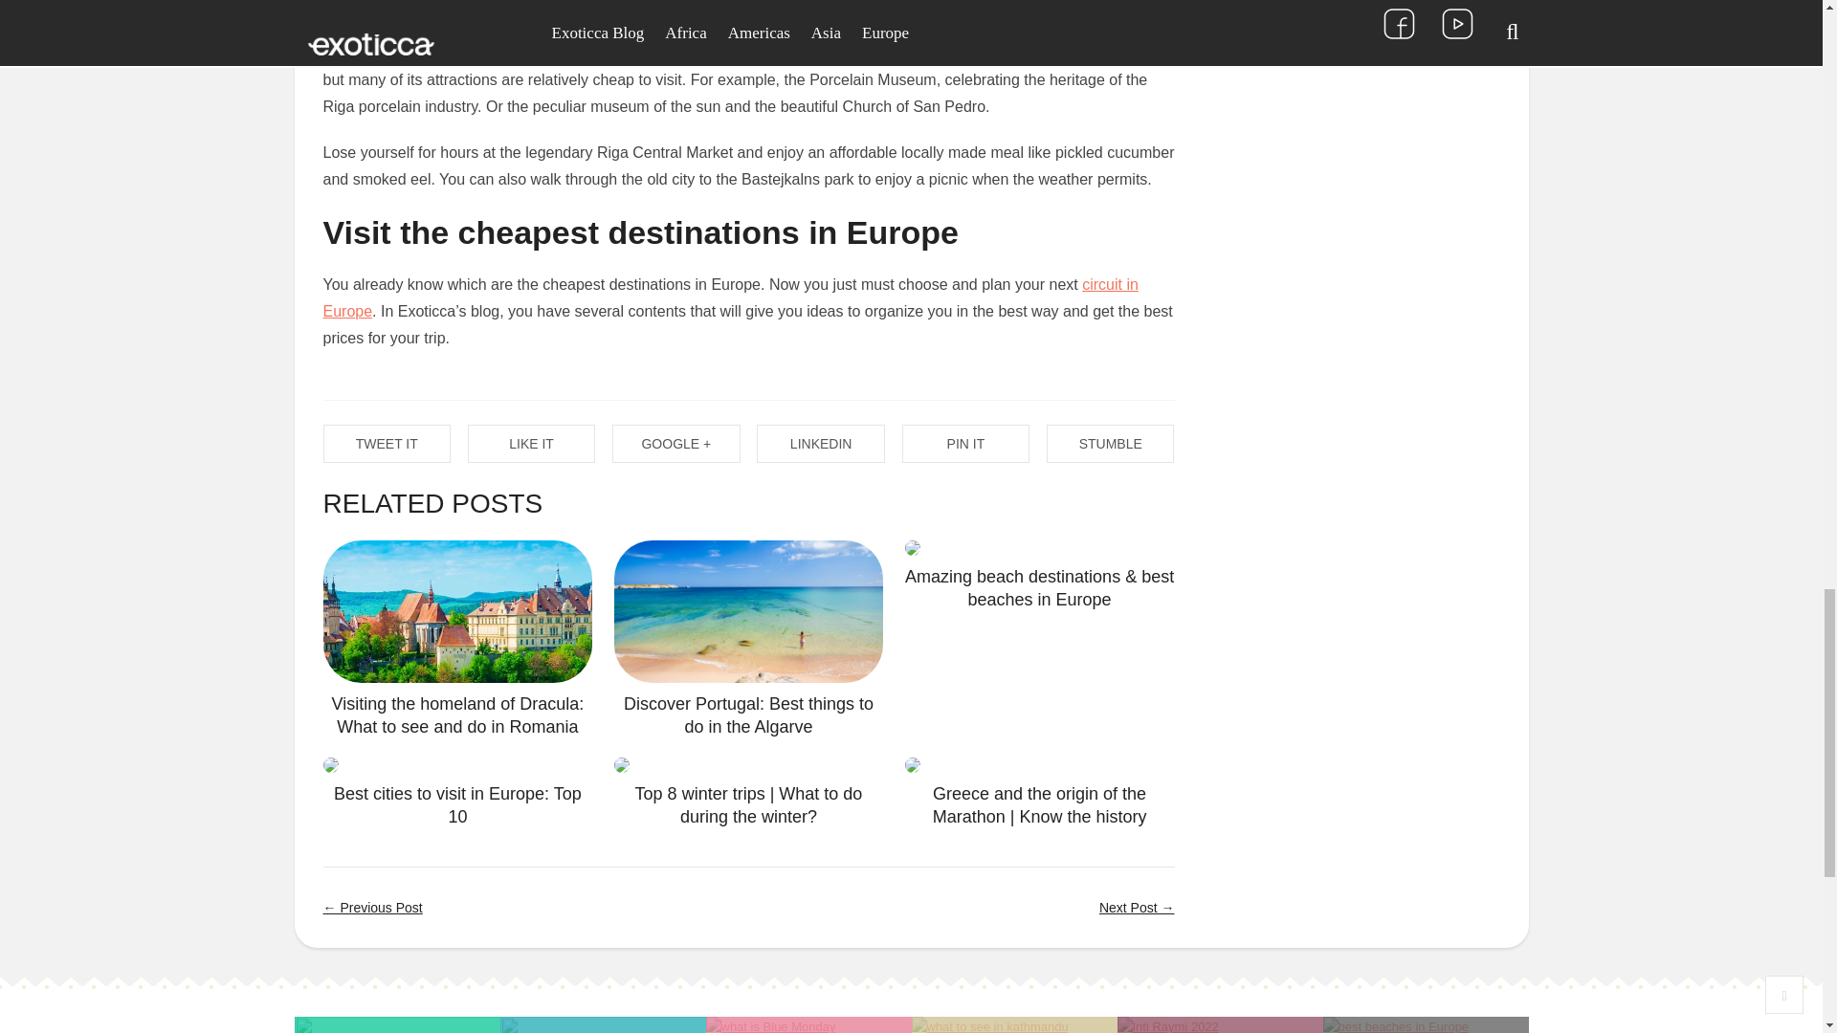 The width and height of the screenshot is (1837, 1033). What do you see at coordinates (731, 297) in the screenshot?
I see `circuit in Europe` at bounding box center [731, 297].